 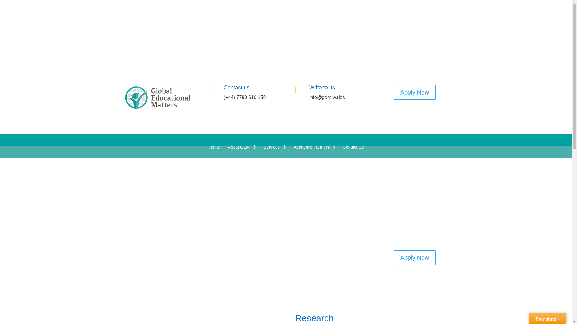 What do you see at coordinates (314, 151) in the screenshot?
I see `Academic Partnership` at bounding box center [314, 151].